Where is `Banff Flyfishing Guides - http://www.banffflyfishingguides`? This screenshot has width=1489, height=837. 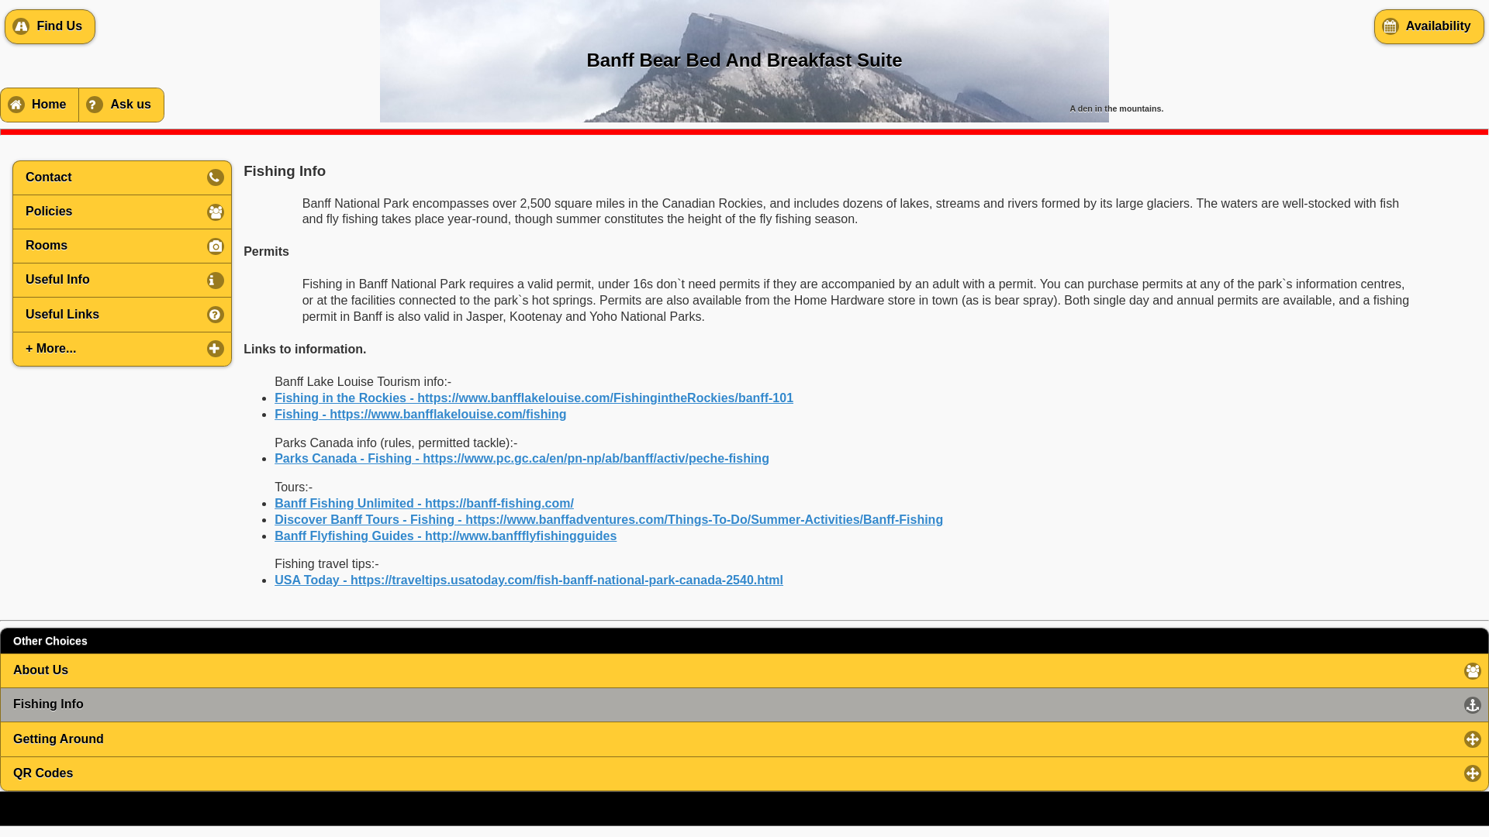 Banff Flyfishing Guides - http://www.banffflyfishingguides is located at coordinates (445, 536).